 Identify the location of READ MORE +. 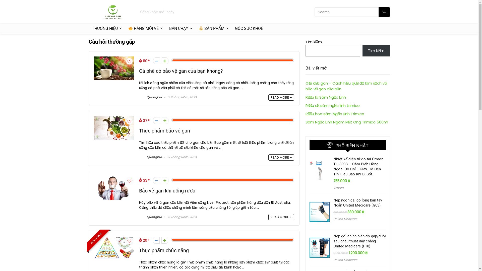
(281, 158).